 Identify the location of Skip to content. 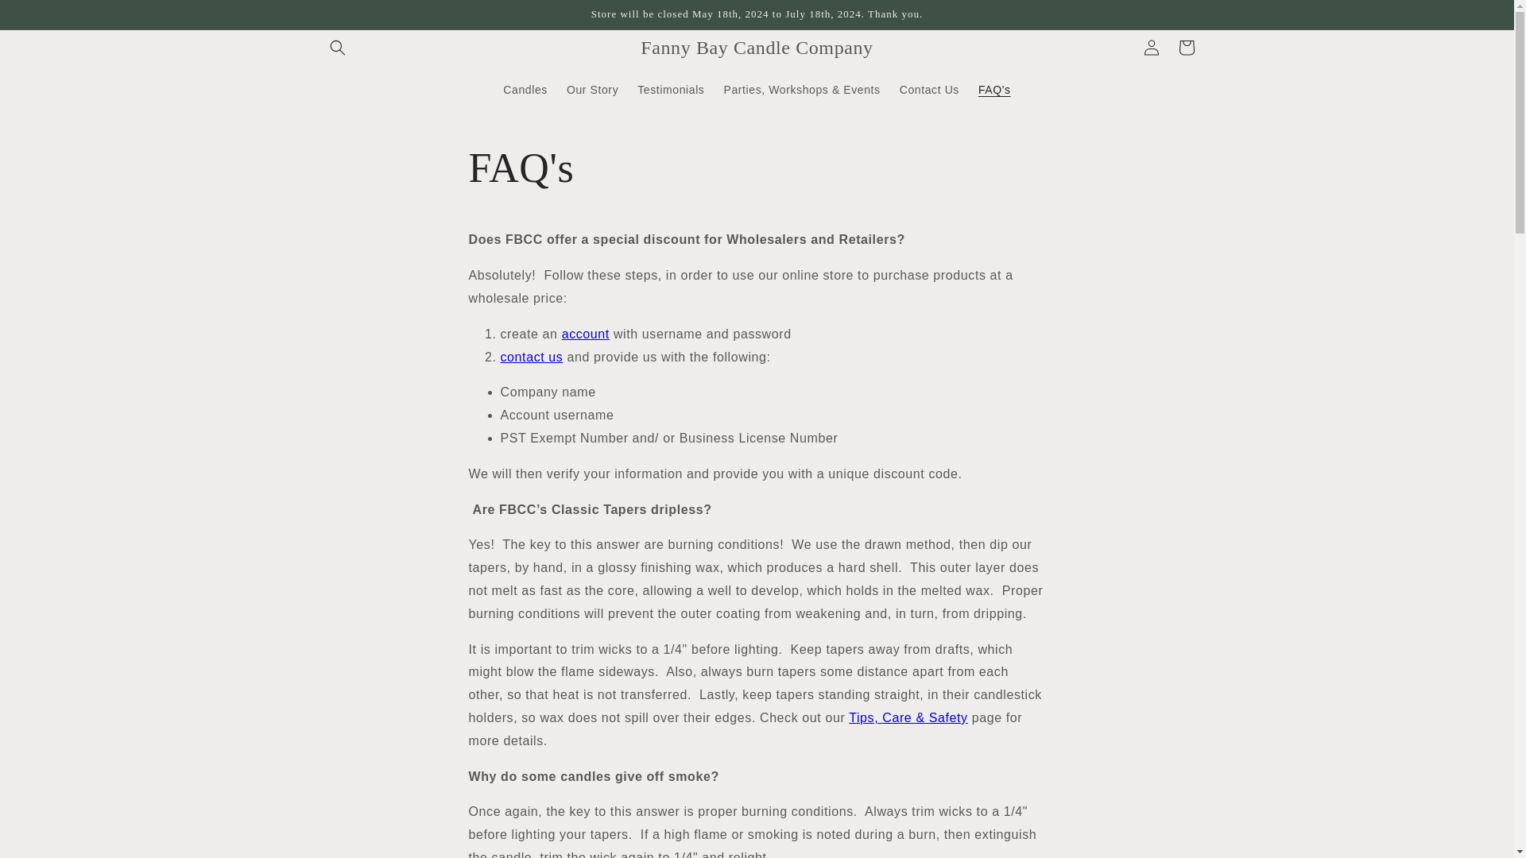
(48, 18).